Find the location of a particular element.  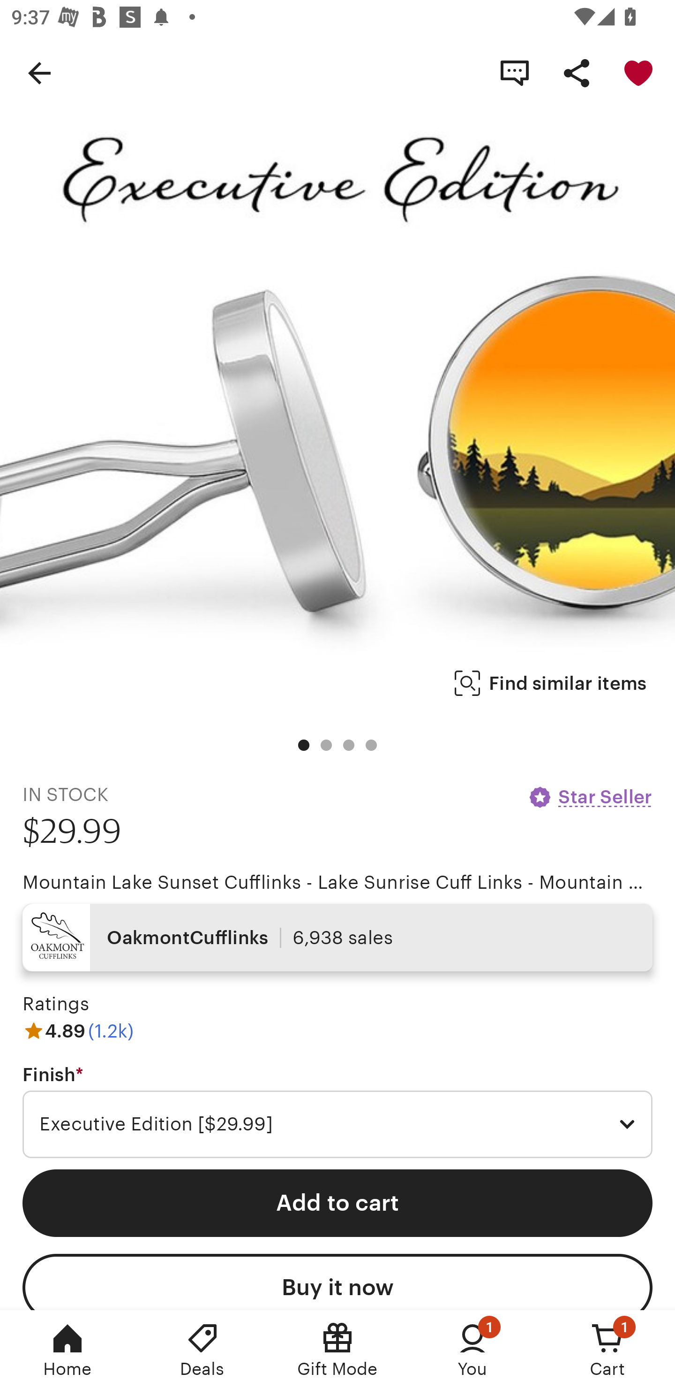

Executive Edition [$29.99] is located at coordinates (337, 1124).